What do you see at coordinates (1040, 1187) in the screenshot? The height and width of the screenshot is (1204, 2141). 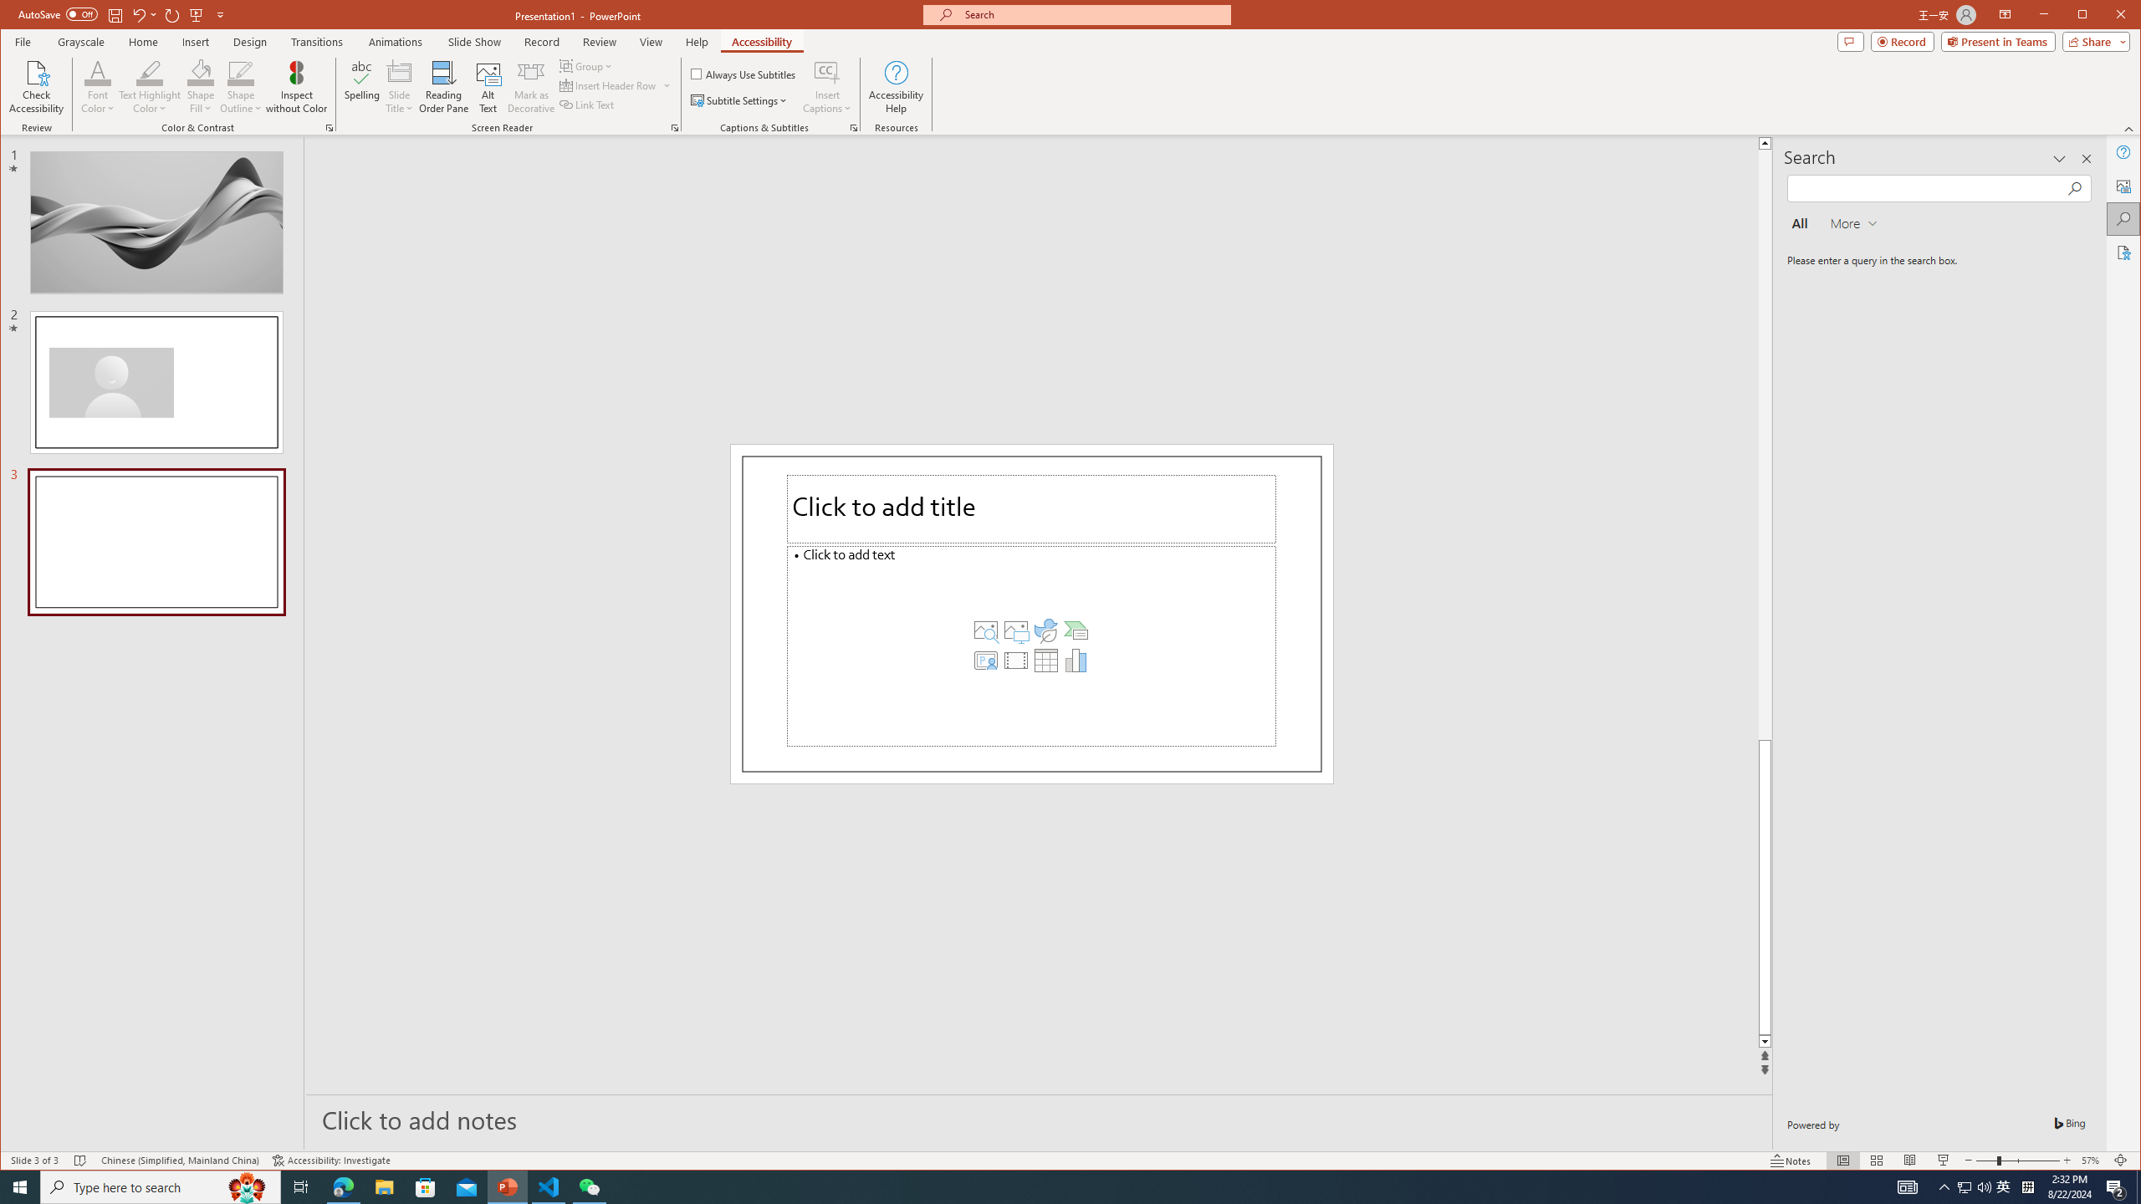 I see `Running applications` at bounding box center [1040, 1187].